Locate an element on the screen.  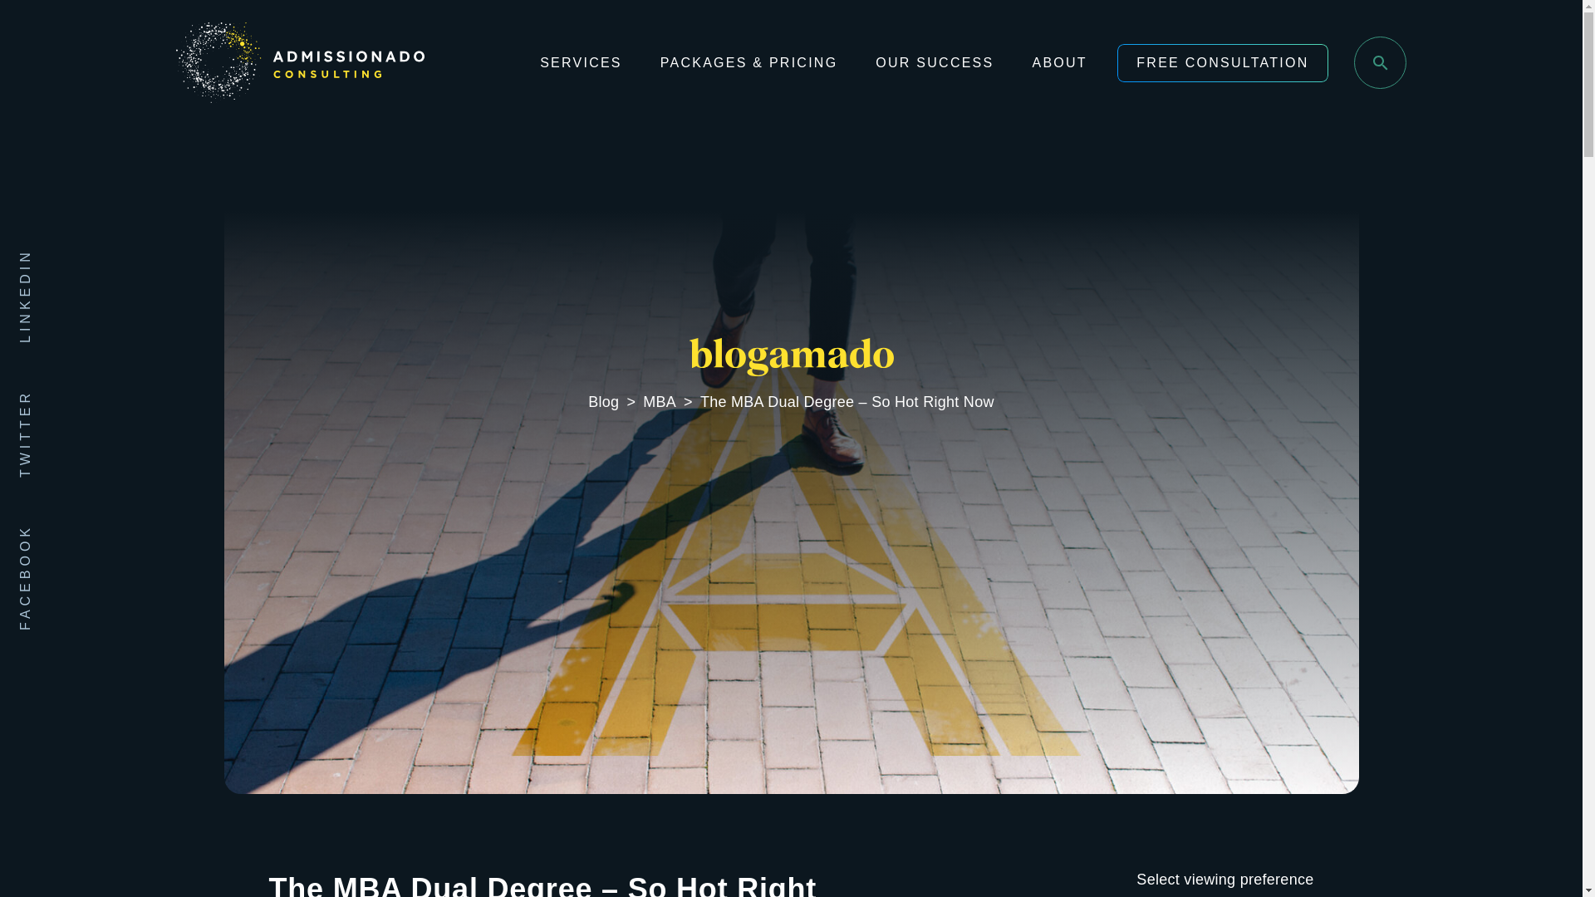
ABOUT is located at coordinates (1058, 63).